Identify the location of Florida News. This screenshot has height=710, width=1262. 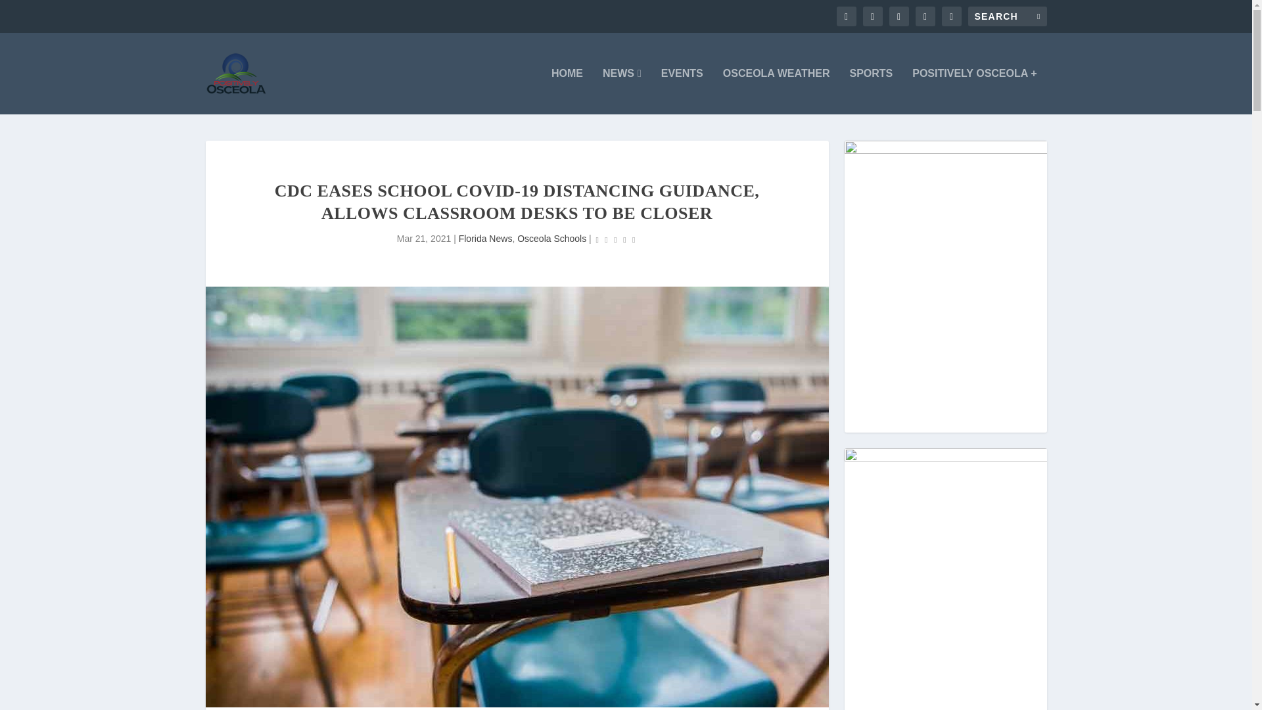
(485, 239).